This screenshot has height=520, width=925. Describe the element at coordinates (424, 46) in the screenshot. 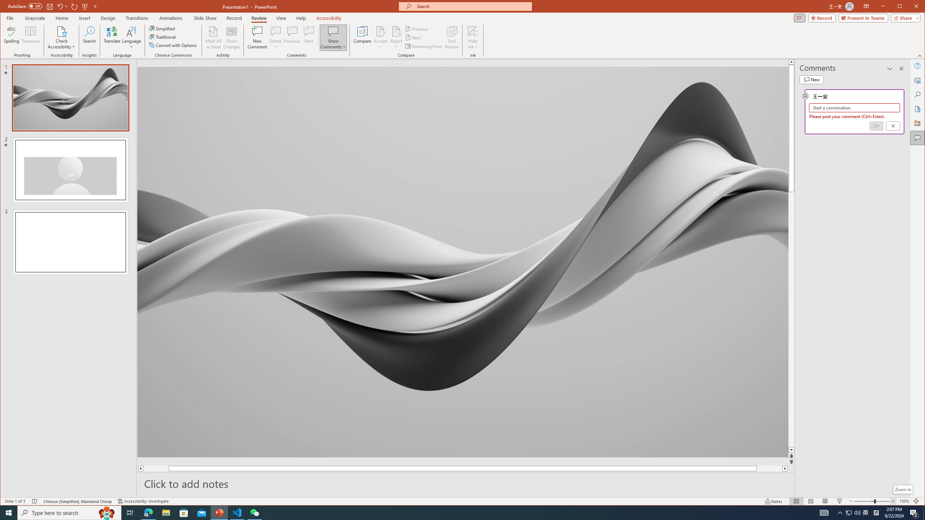

I see `Reviewing Pane` at that location.